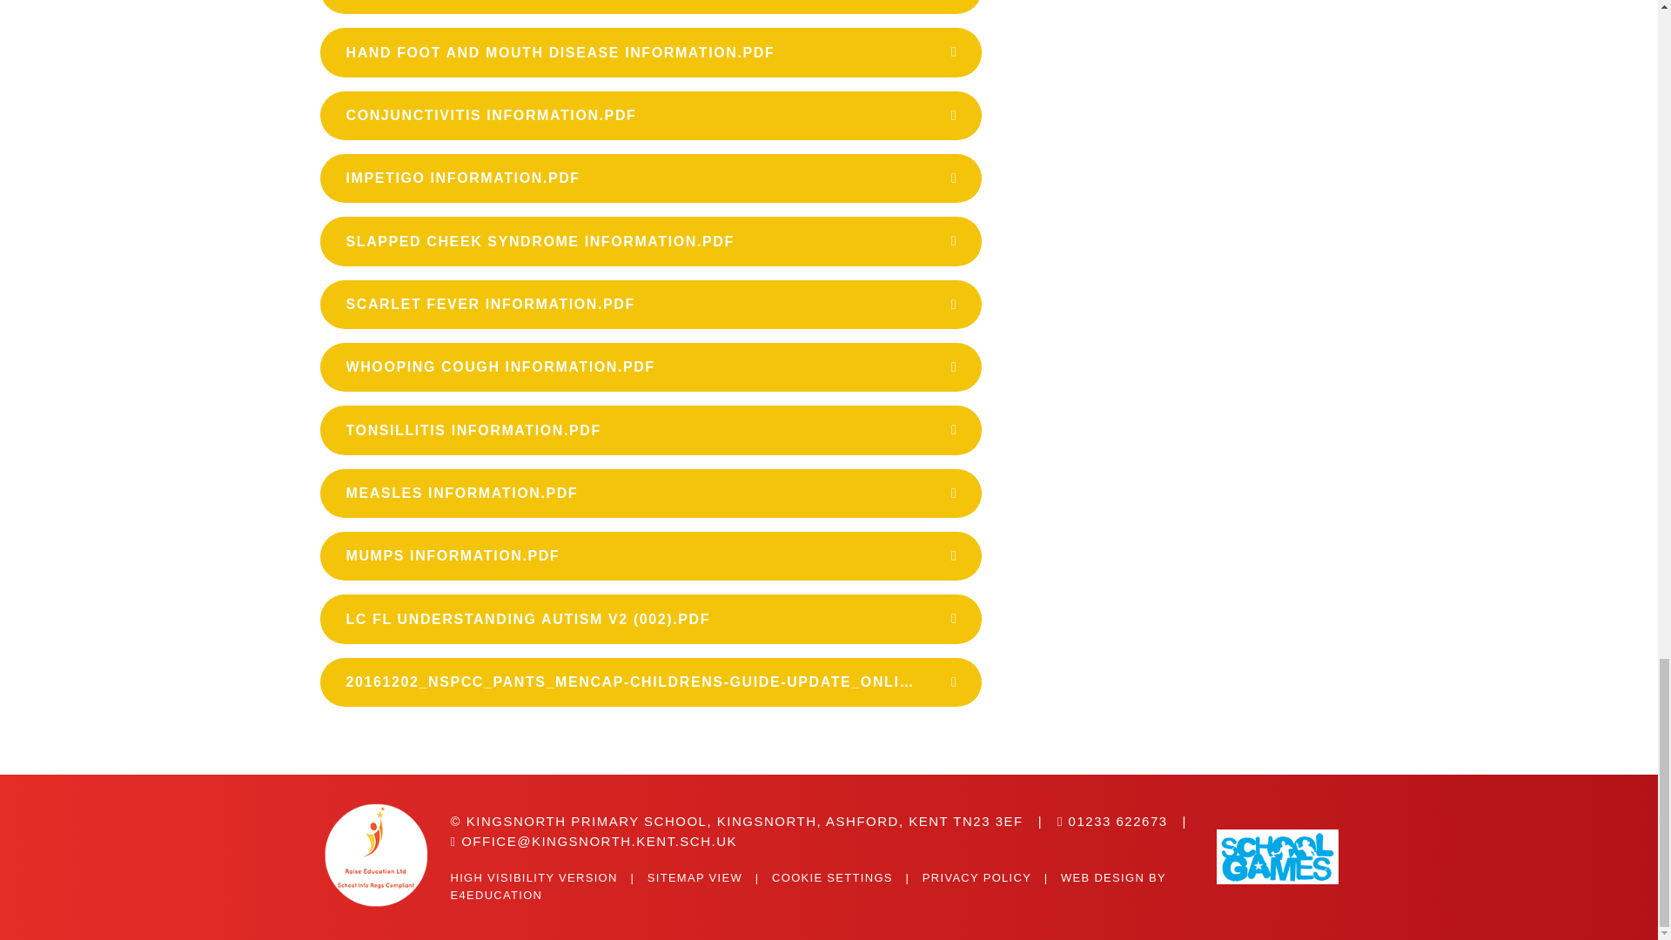  What do you see at coordinates (1277, 856) in the screenshot?
I see `School Games` at bounding box center [1277, 856].